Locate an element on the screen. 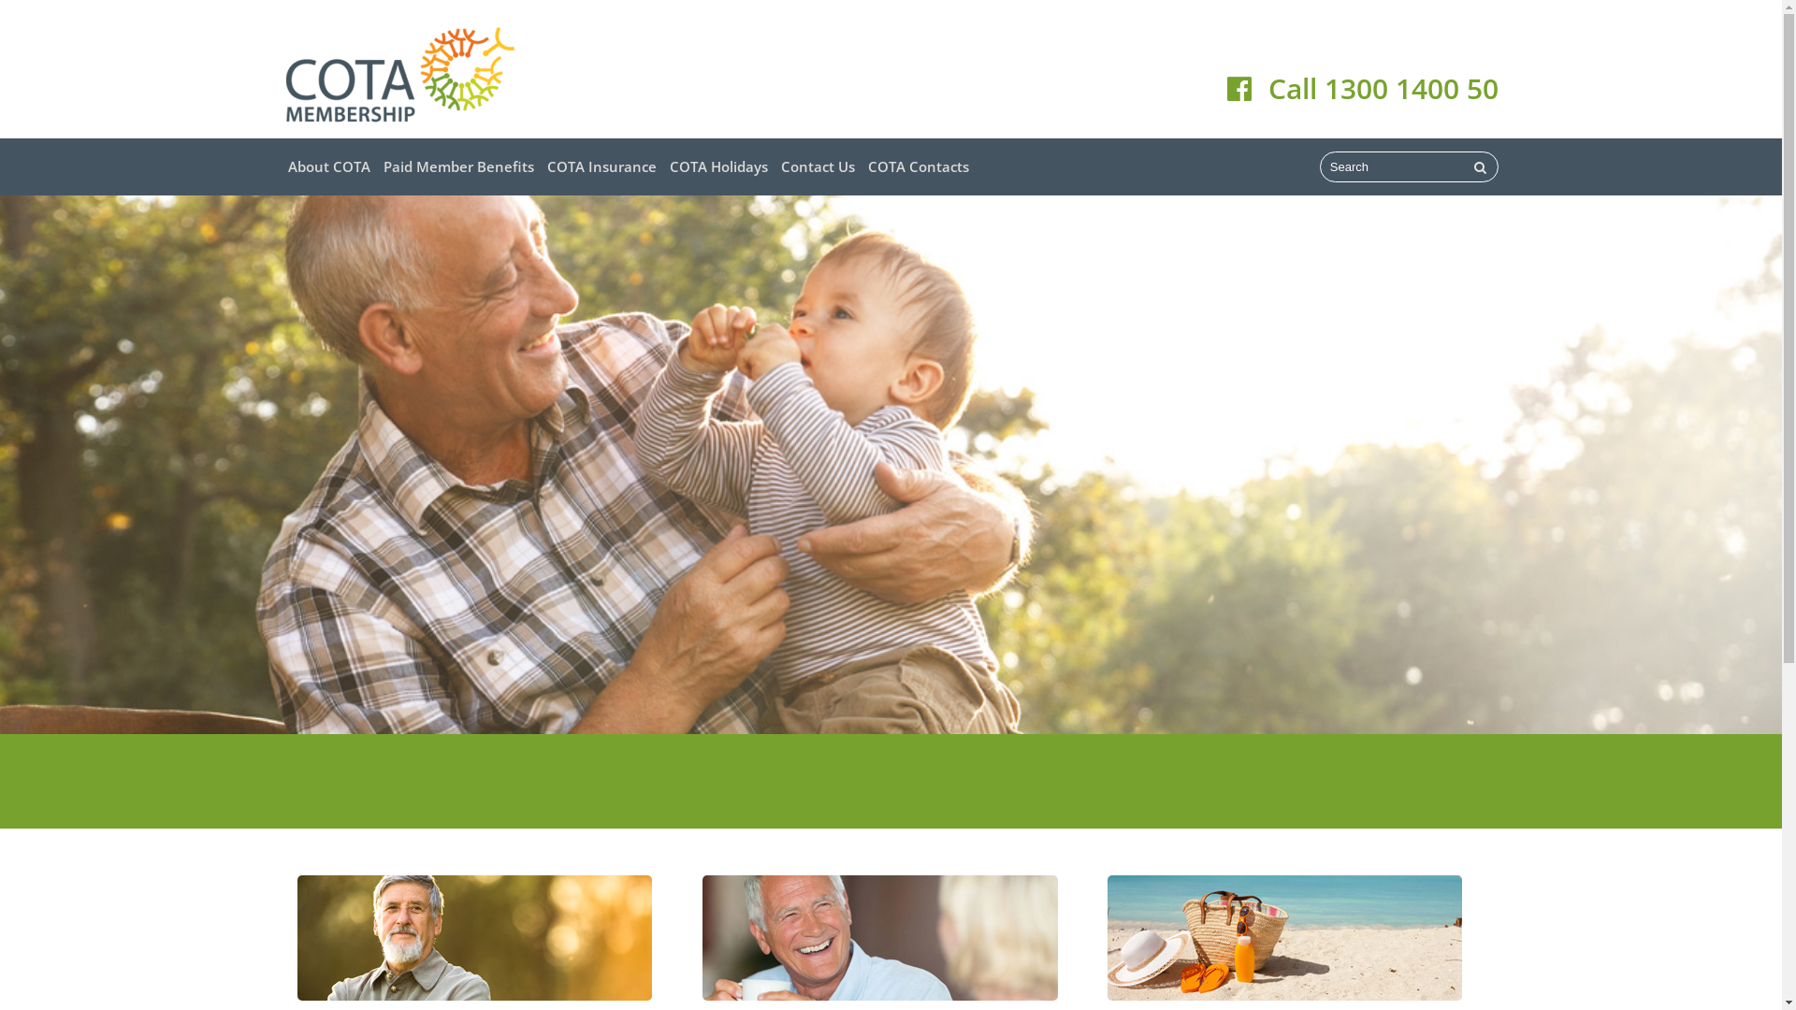 The image size is (1796, 1010). COTA Holidays is located at coordinates (718, 166).